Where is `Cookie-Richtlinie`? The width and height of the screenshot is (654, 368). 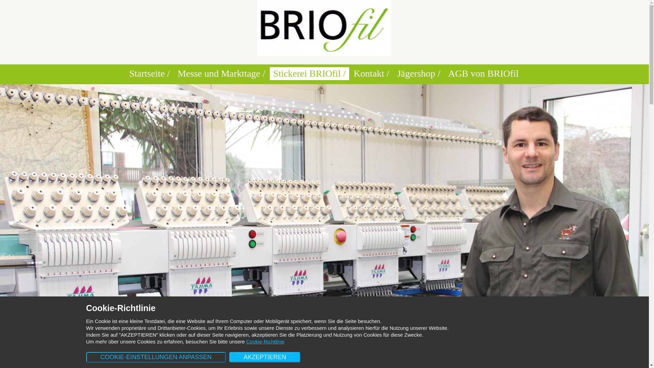
Cookie-Richtlinie is located at coordinates (266, 341).